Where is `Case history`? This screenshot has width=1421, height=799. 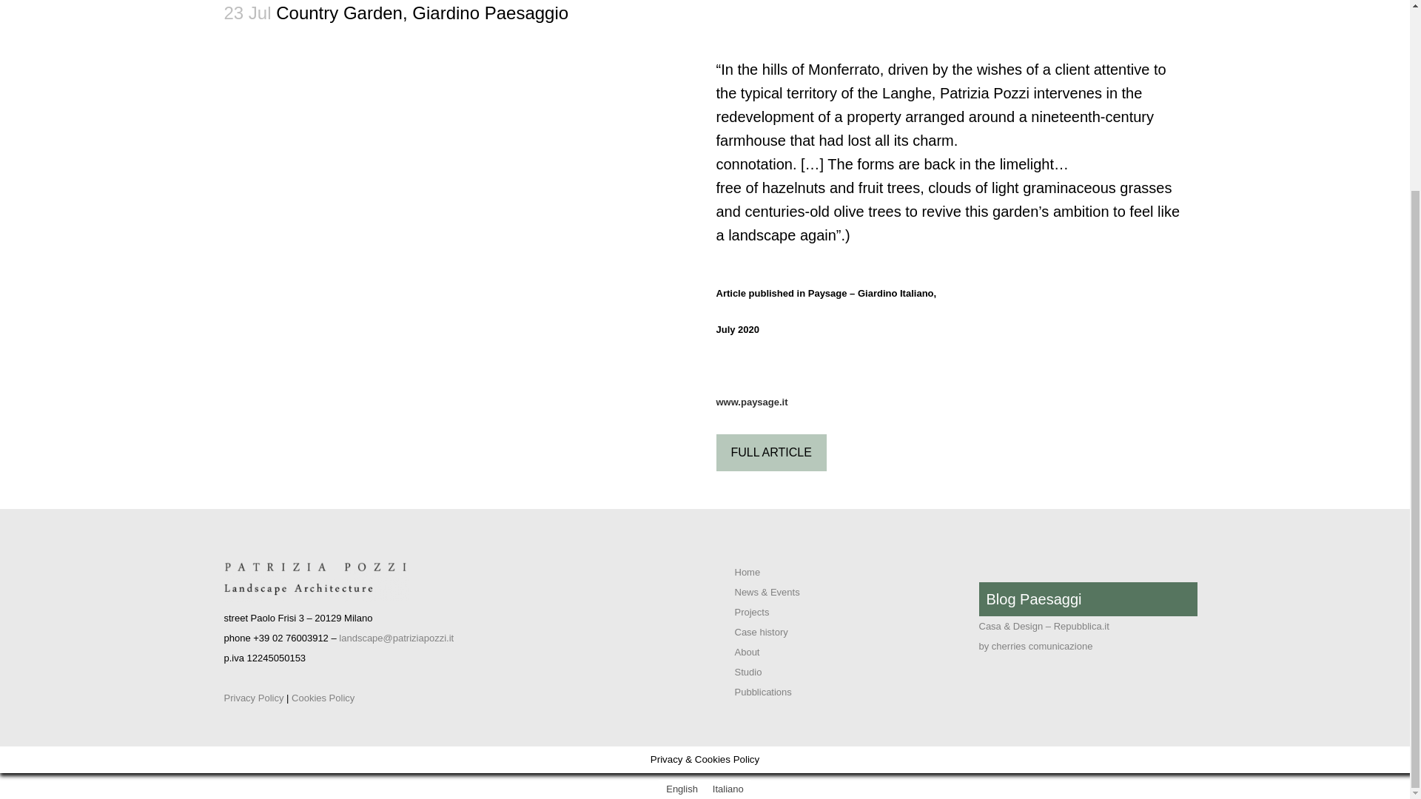 Case history is located at coordinates (761, 632).